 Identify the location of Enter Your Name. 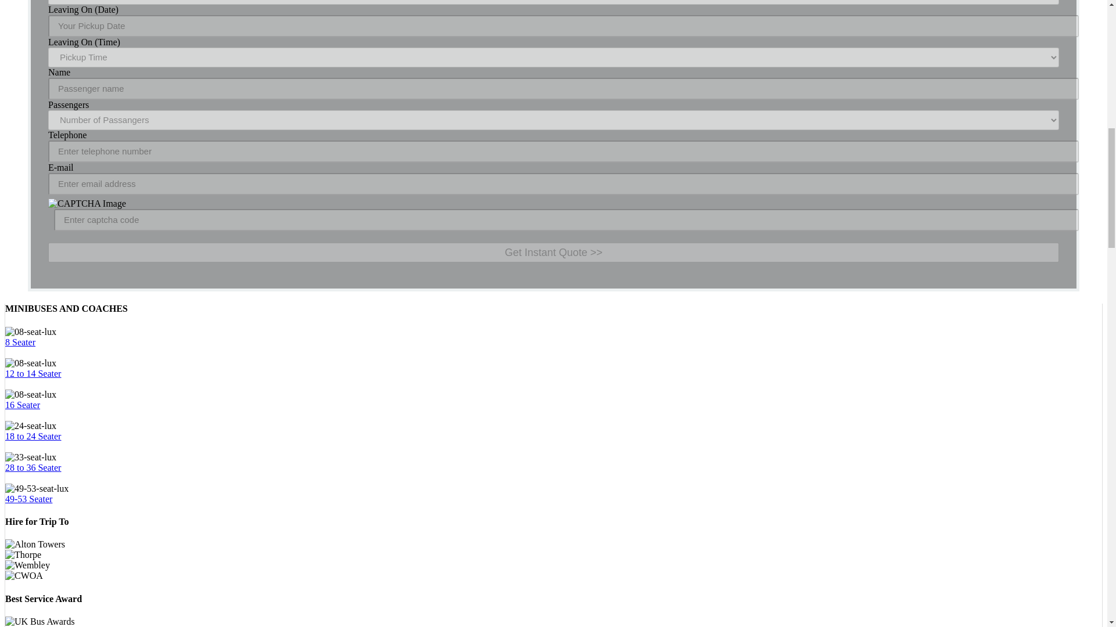
(563, 88).